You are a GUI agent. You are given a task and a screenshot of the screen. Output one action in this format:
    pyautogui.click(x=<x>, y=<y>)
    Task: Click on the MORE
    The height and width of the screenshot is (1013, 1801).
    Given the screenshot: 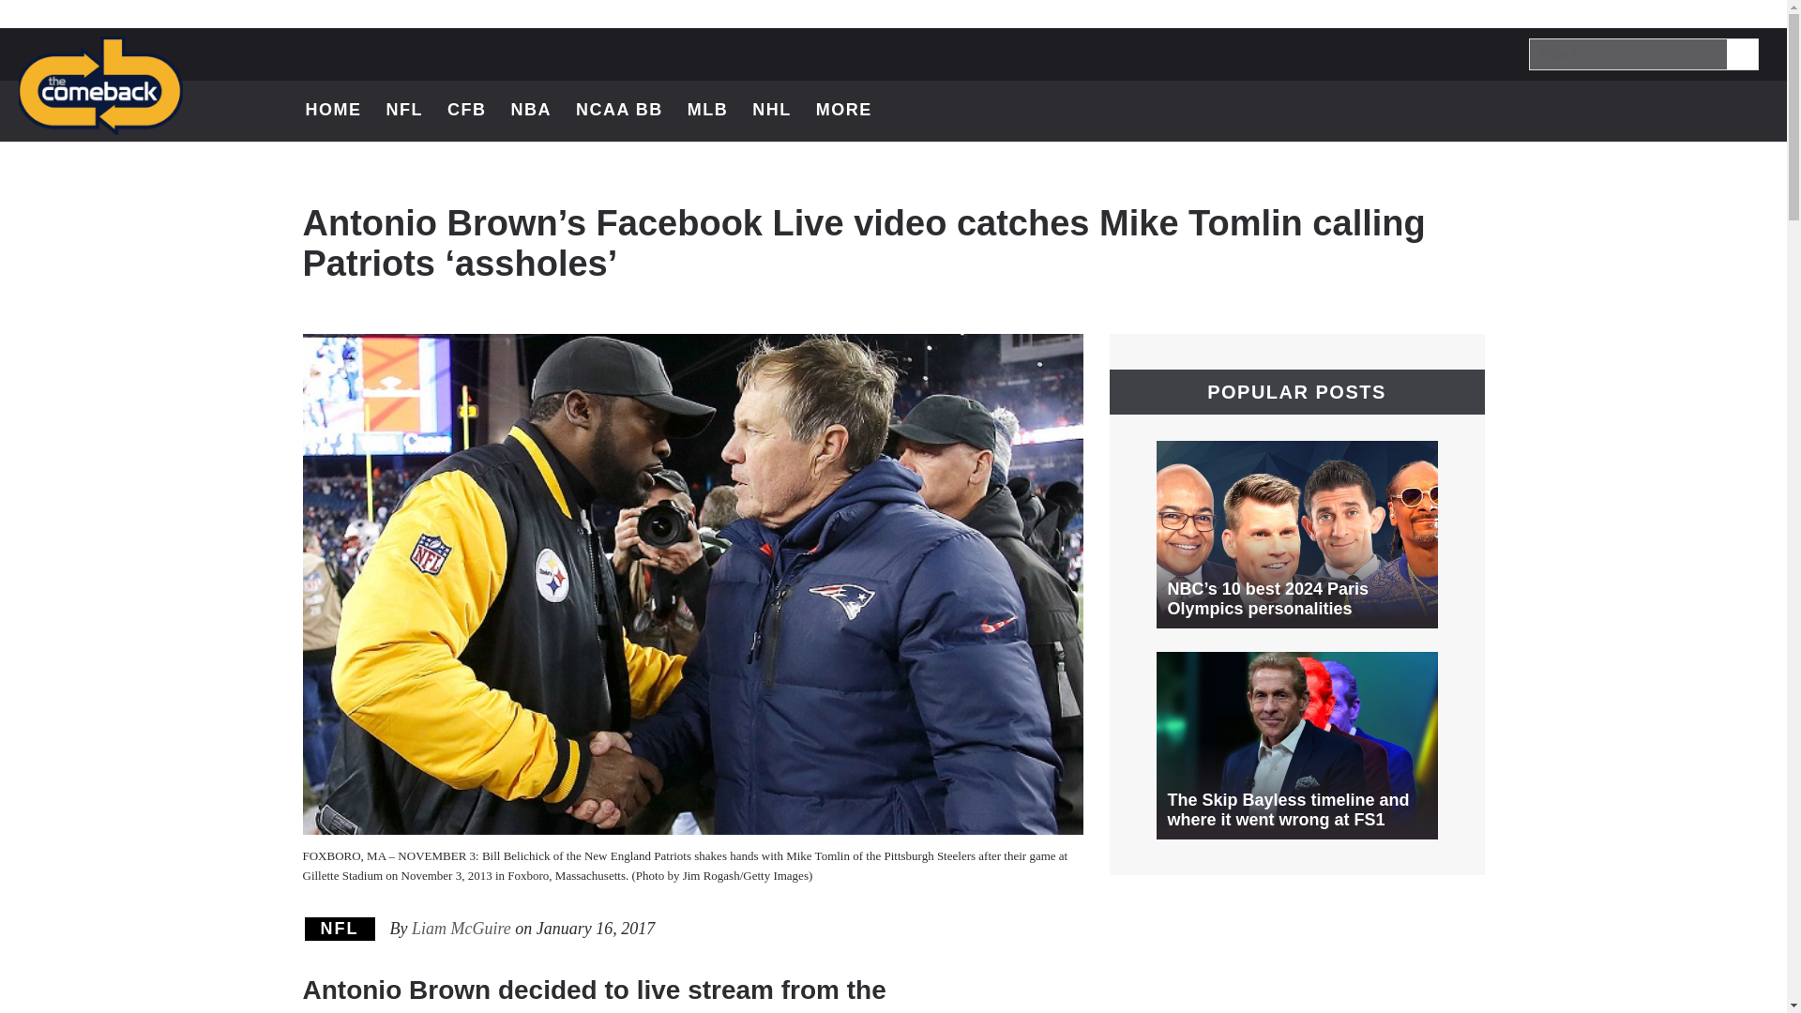 What is the action you would take?
    pyautogui.click(x=1653, y=111)
    